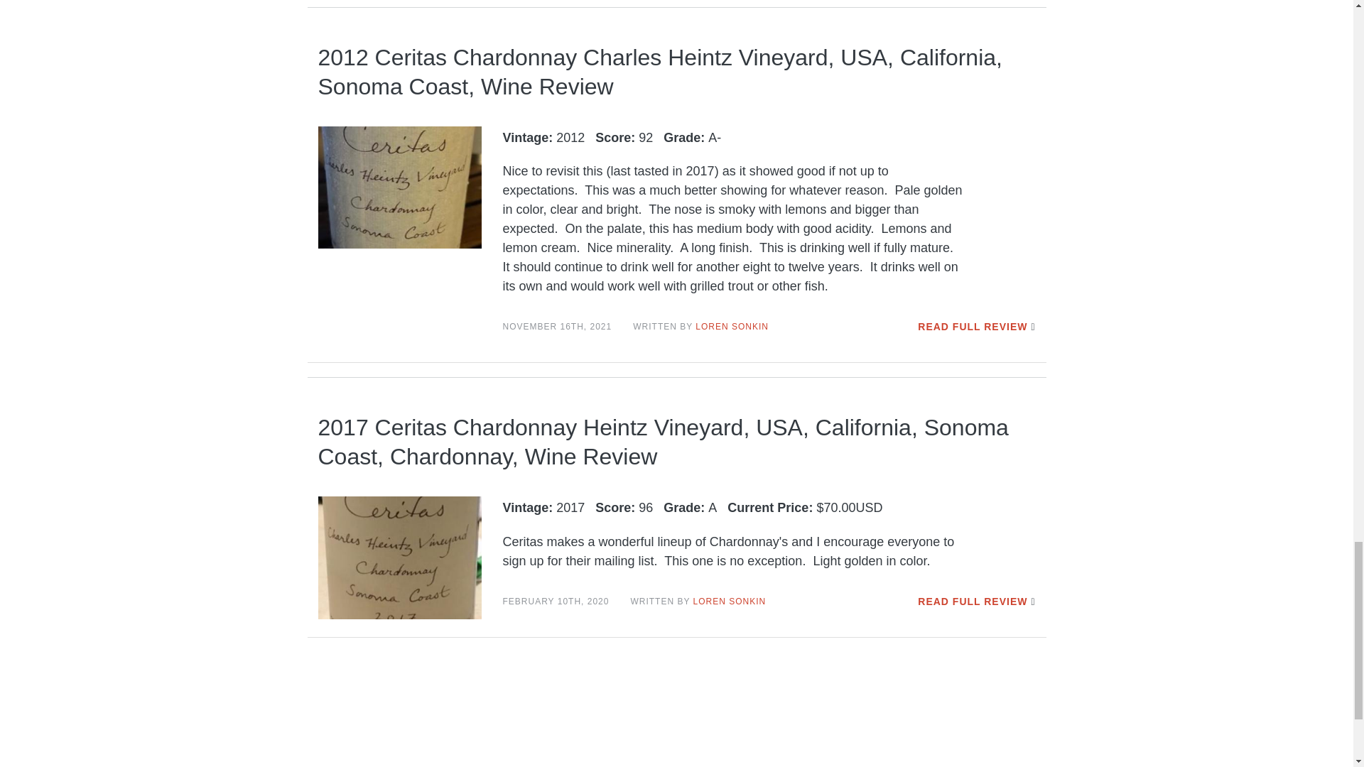 This screenshot has height=767, width=1364. I want to click on READ FULL REVIEW, so click(972, 327).